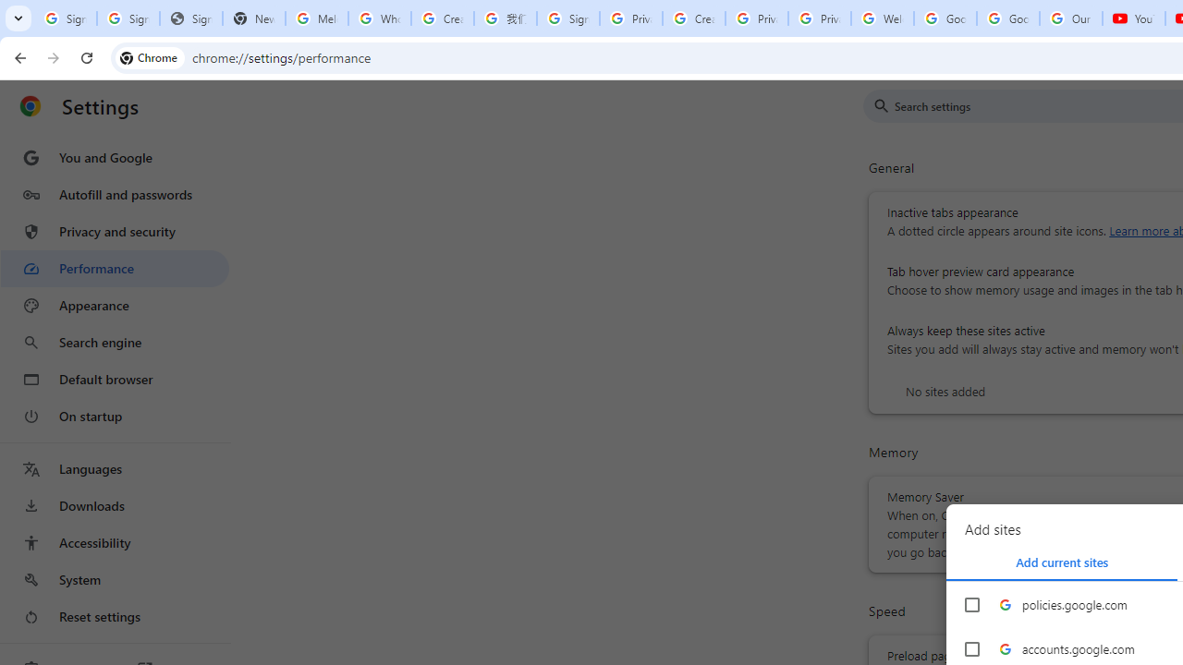 Image resolution: width=1183 pixels, height=665 pixels. Describe the element at coordinates (128, 18) in the screenshot. I see `Sign in - Google Accounts` at that location.